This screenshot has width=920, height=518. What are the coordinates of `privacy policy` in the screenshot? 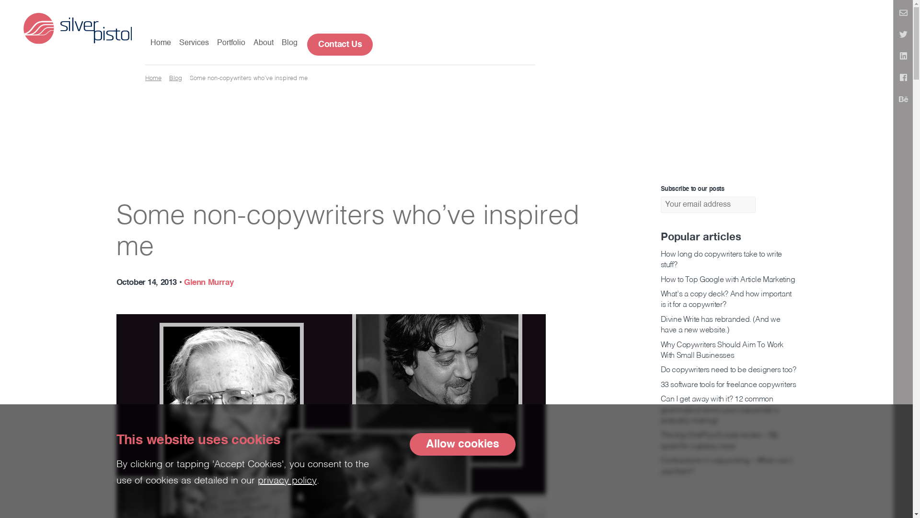 It's located at (287, 481).